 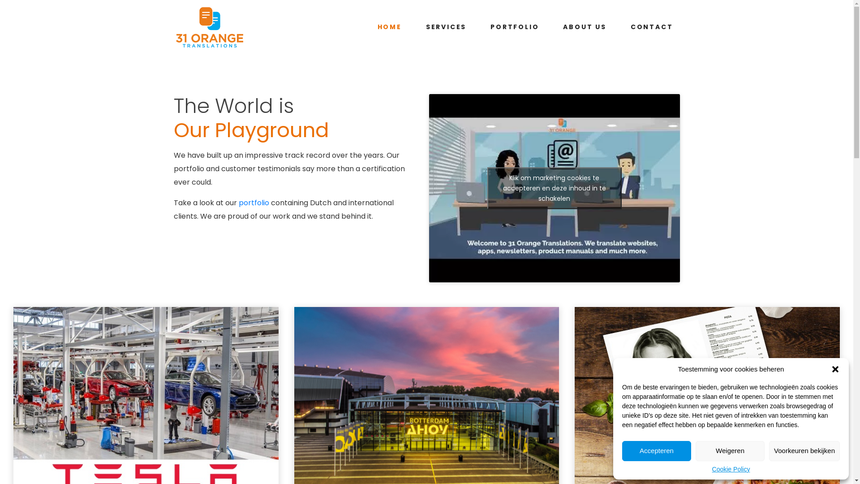 I want to click on ABOUT US, so click(x=585, y=27).